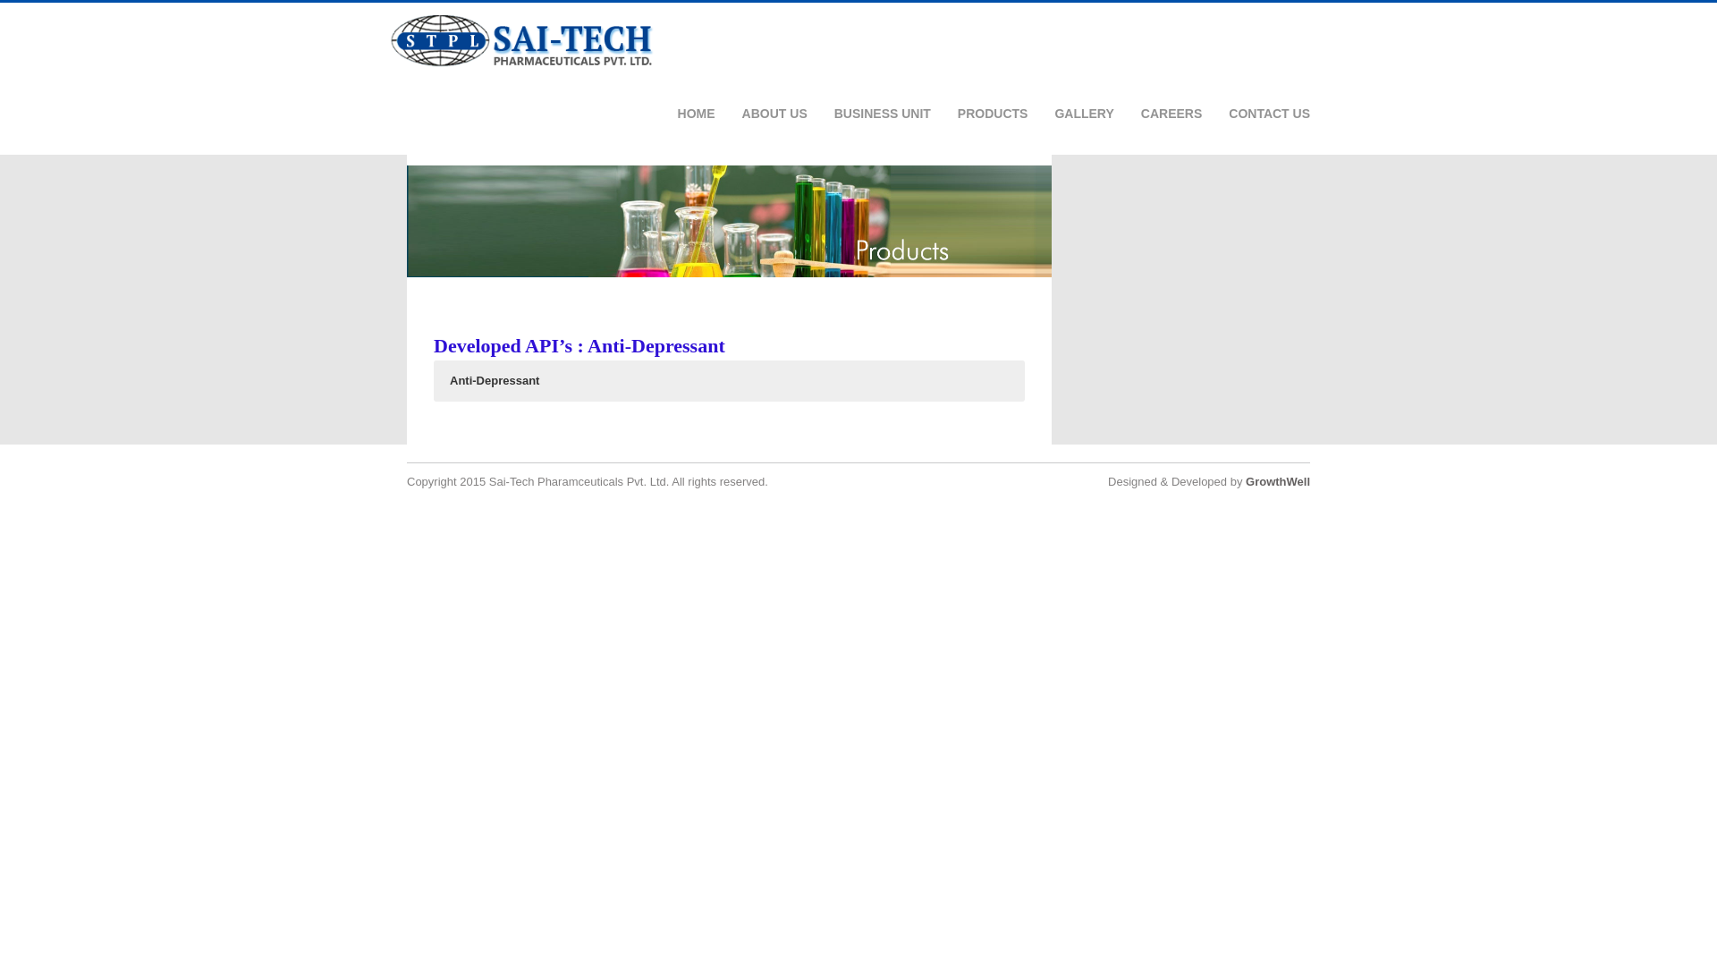 The width and height of the screenshot is (1717, 966). Describe the element at coordinates (1269, 113) in the screenshot. I see `CONTACT US` at that location.